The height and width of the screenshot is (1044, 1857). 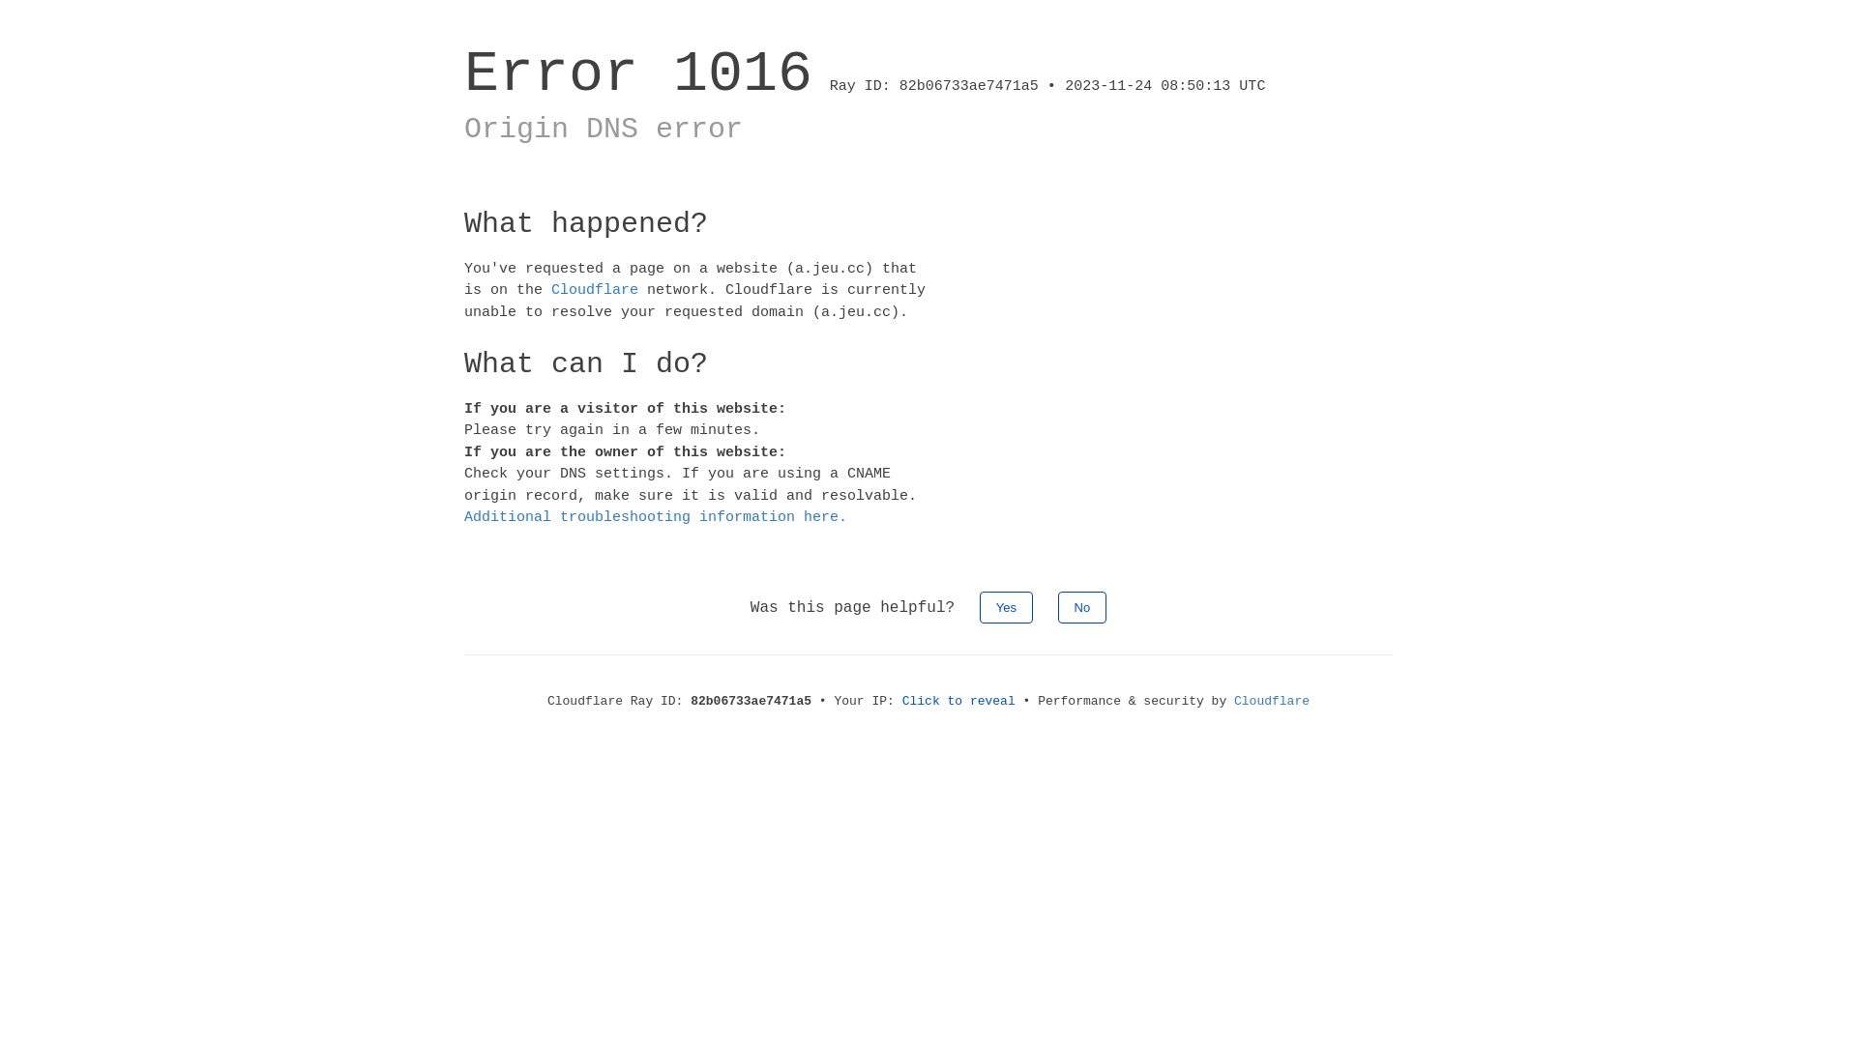 I want to click on Additional troubleshooting information here., so click(x=656, y=518).